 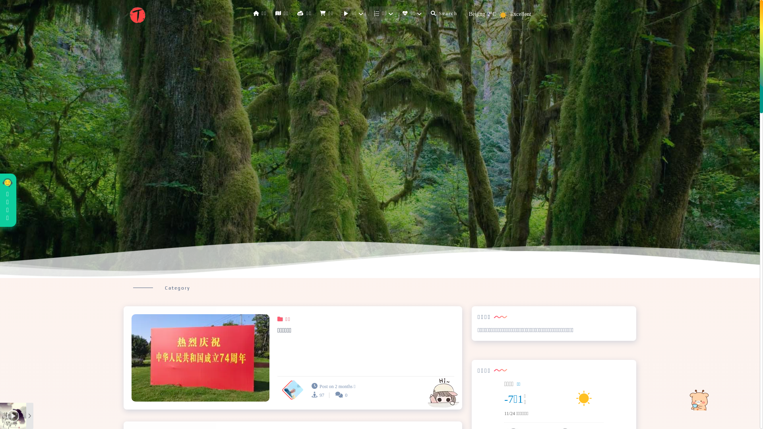 I want to click on Search, so click(x=444, y=14).